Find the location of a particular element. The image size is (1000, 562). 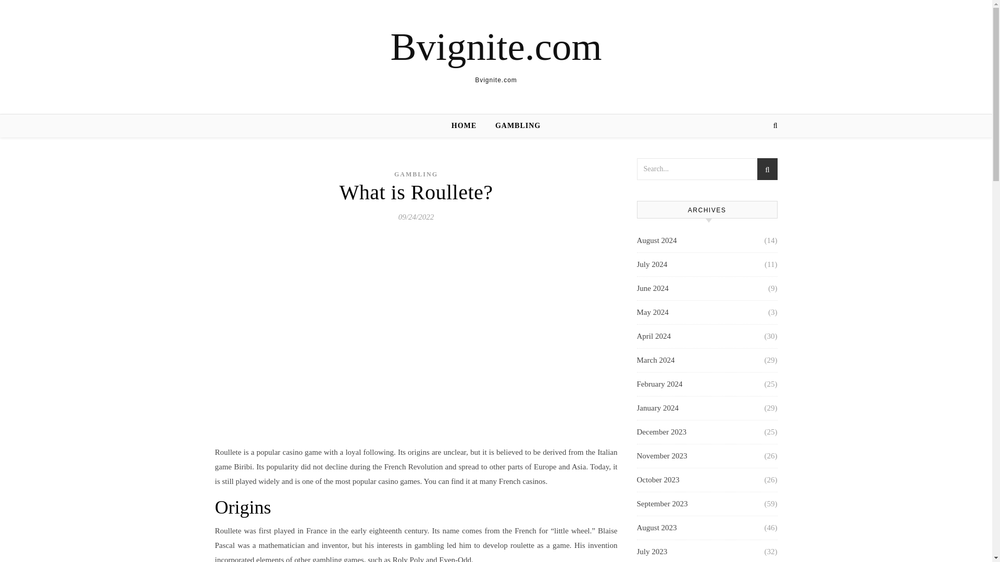

October 2023 is located at coordinates (657, 480).